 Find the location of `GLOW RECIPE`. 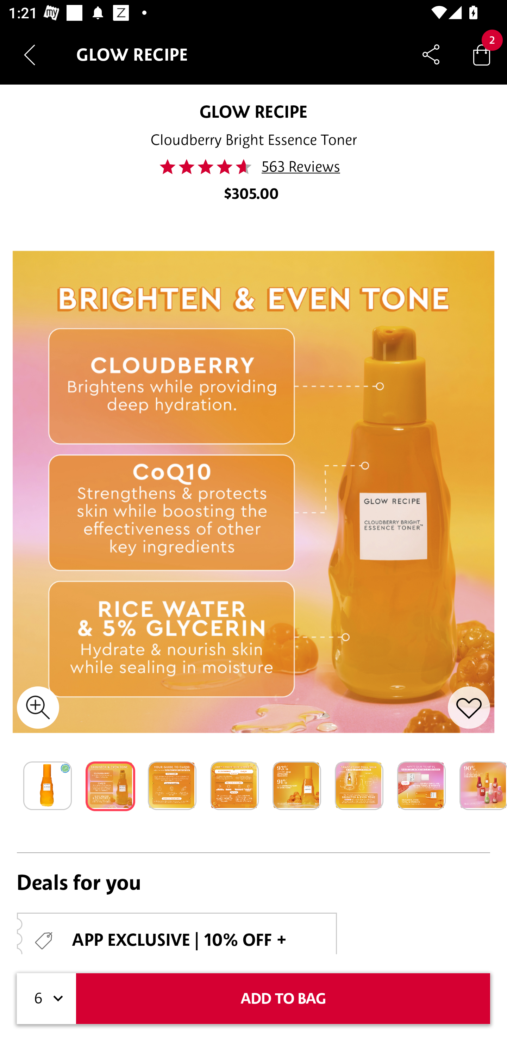

GLOW RECIPE is located at coordinates (254, 111).